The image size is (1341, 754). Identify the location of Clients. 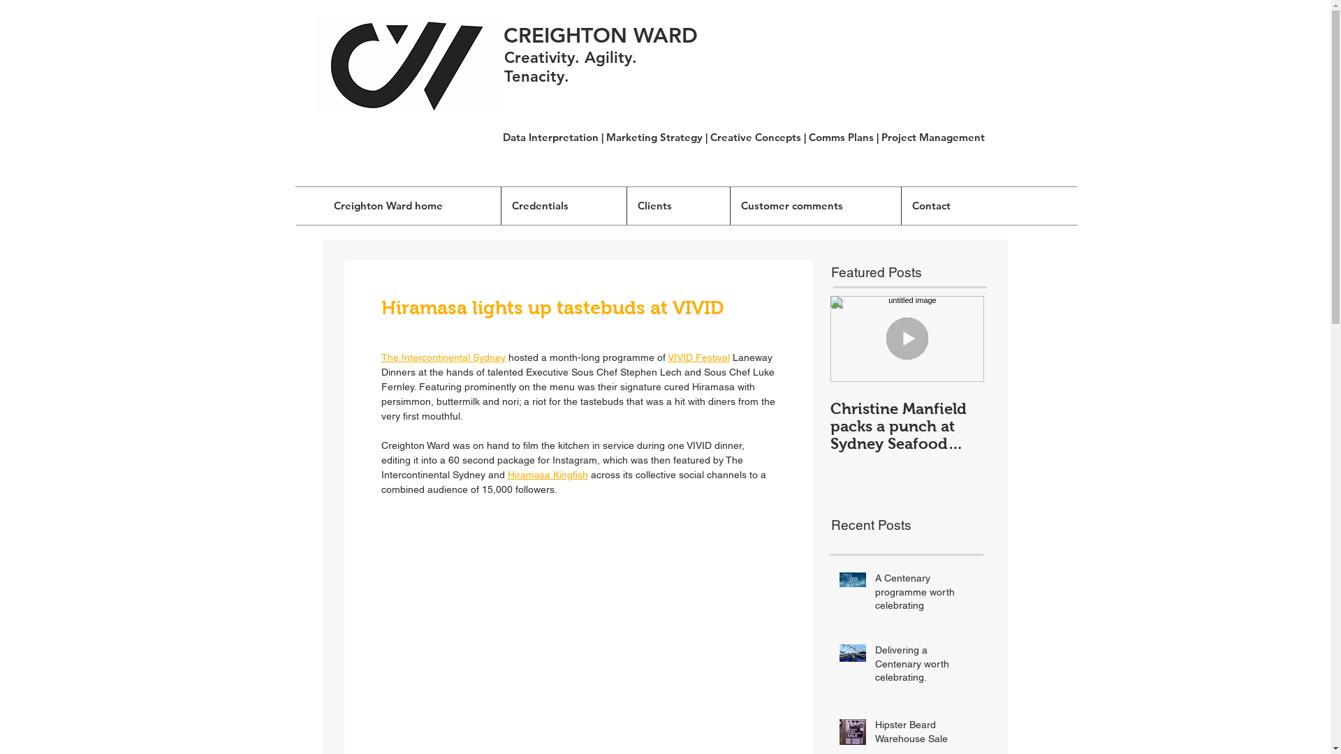
(679, 205).